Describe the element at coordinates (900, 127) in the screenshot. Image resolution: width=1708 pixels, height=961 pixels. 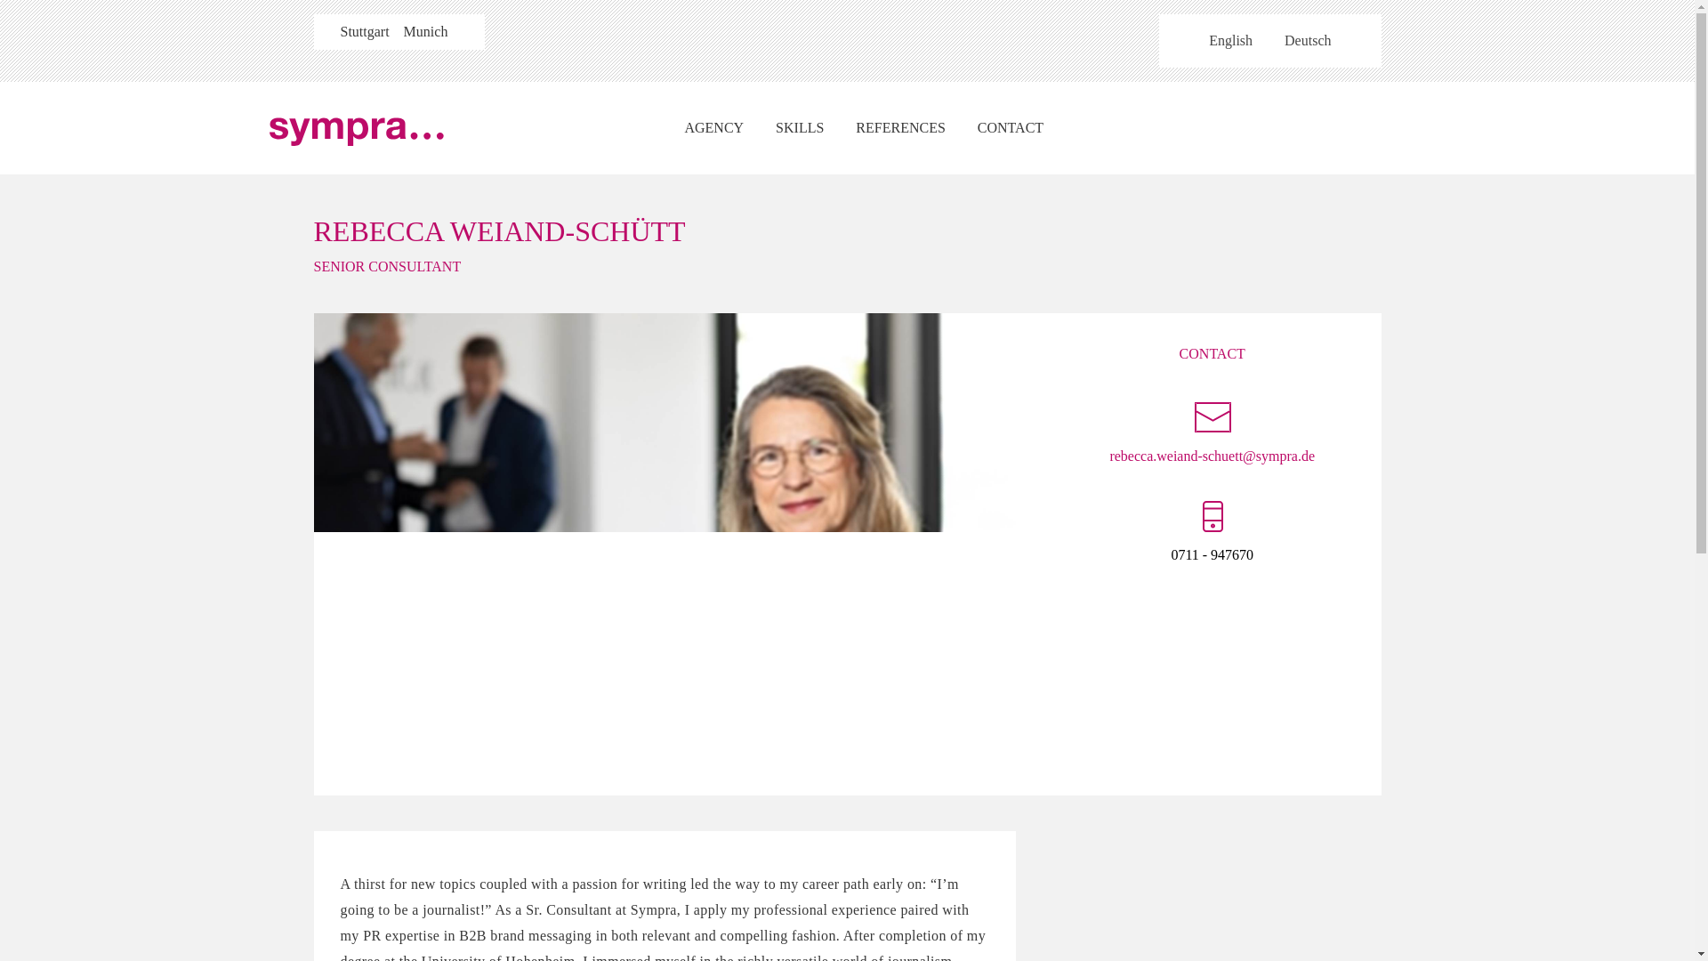
I see `REFERENCES` at that location.